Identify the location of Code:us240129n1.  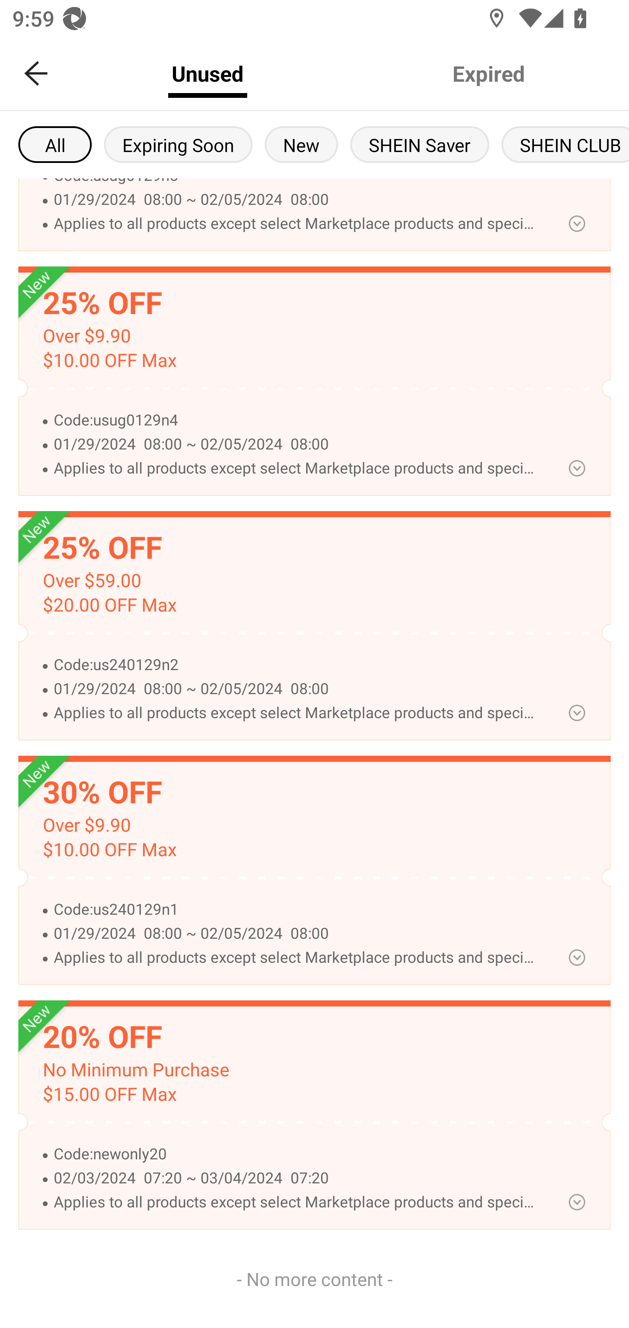
(297, 910).